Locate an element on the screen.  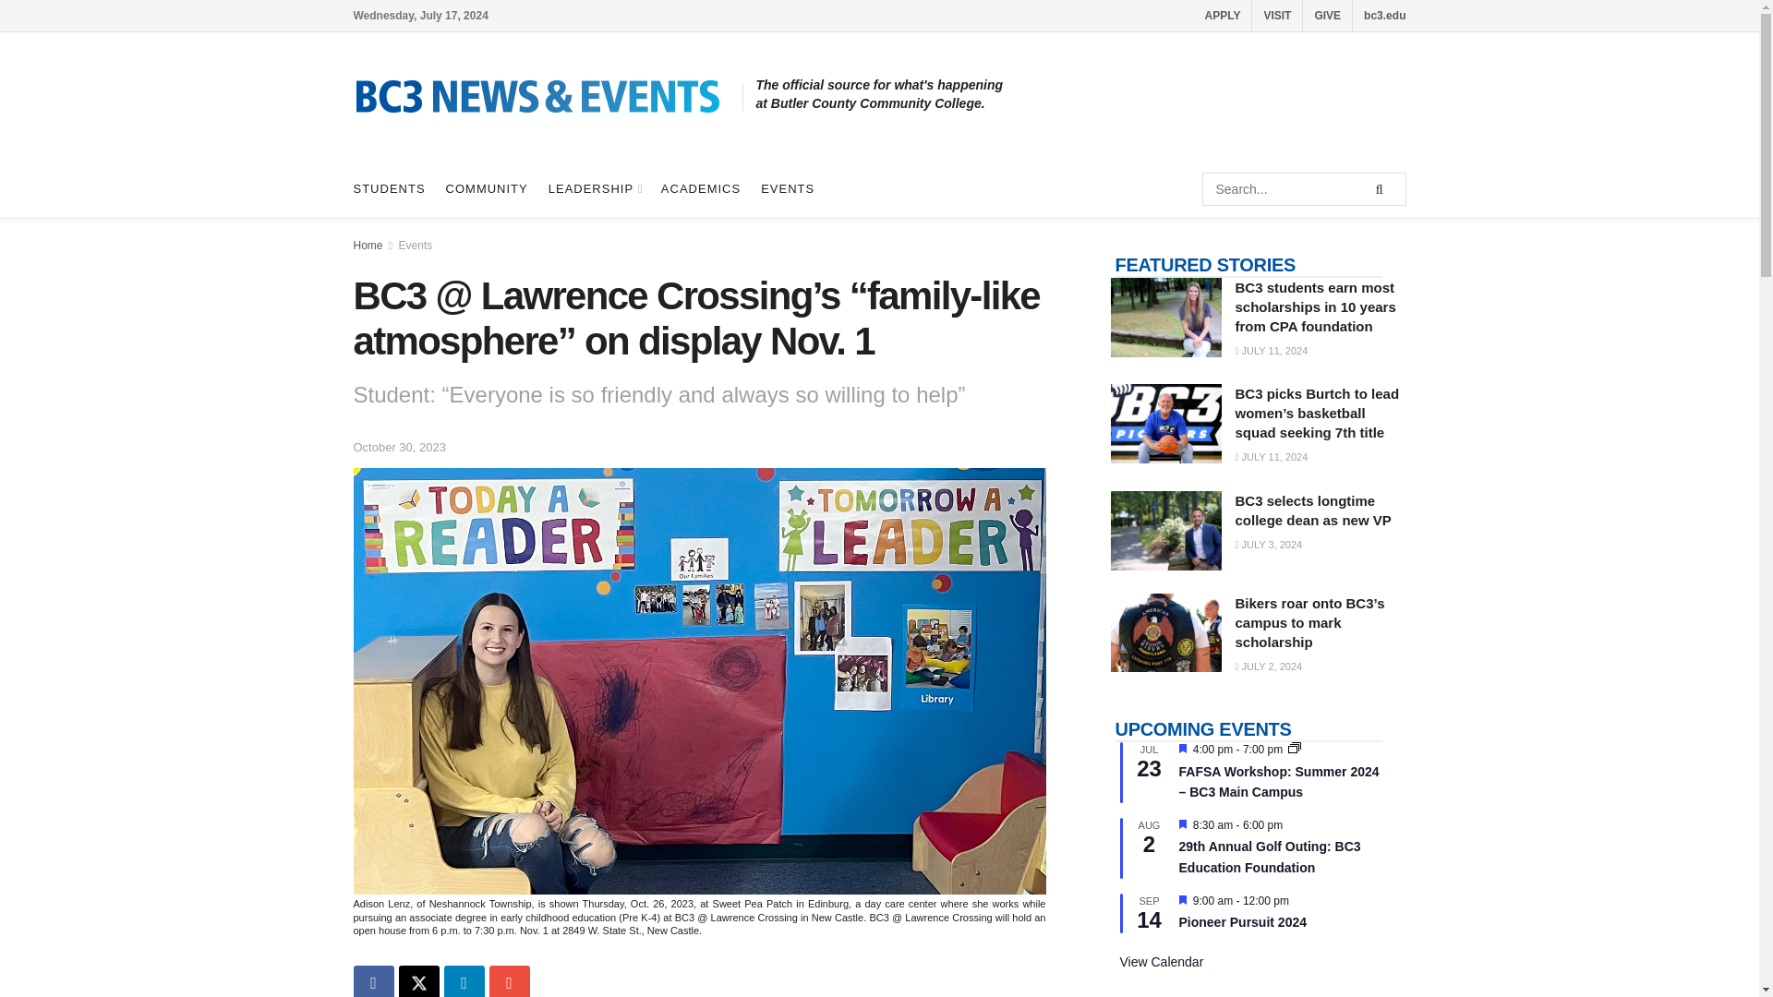
Pioneer Pursuit 2024 is located at coordinates (1243, 922).